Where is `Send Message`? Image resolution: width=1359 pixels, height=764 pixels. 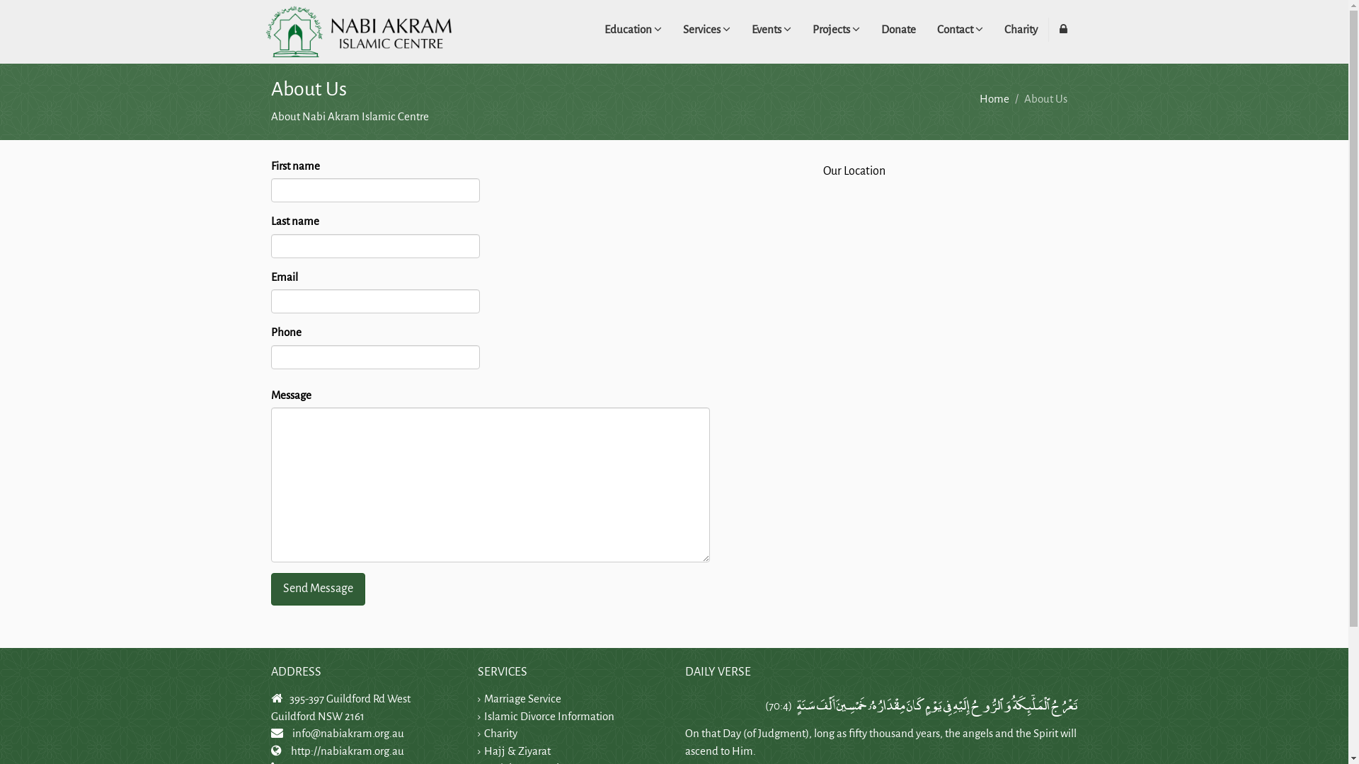
Send Message is located at coordinates (317, 589).